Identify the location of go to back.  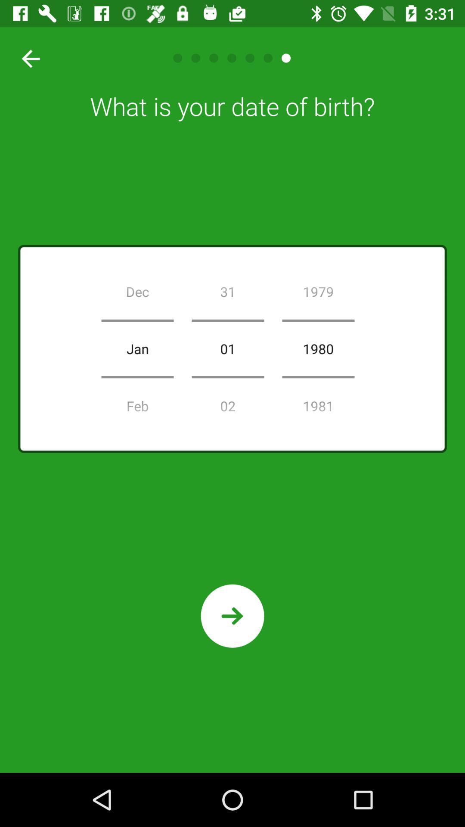
(28, 58).